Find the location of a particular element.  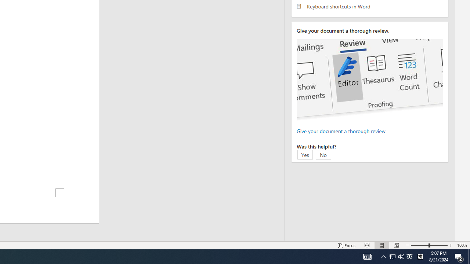

Yes is located at coordinates (305, 154).